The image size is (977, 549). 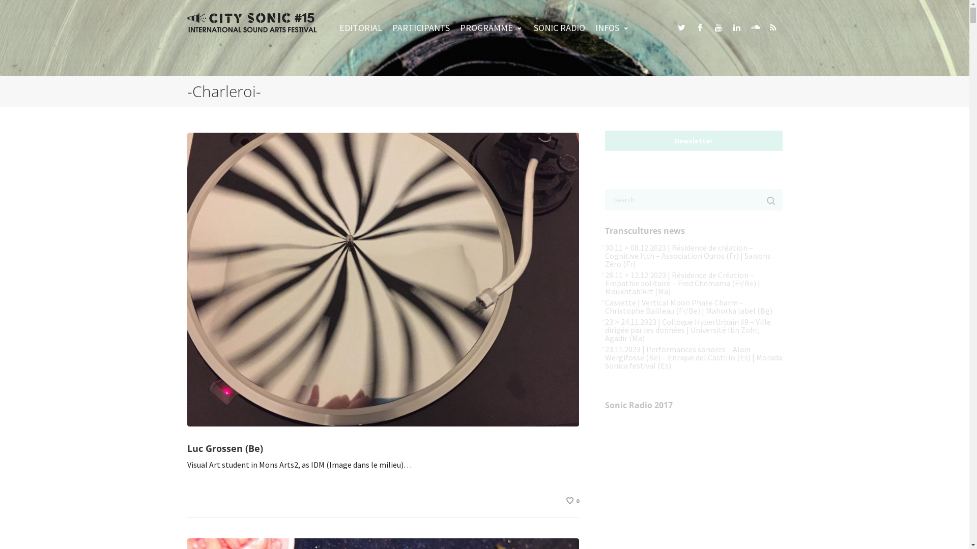 What do you see at coordinates (693, 219) in the screenshot?
I see `Search` at bounding box center [693, 219].